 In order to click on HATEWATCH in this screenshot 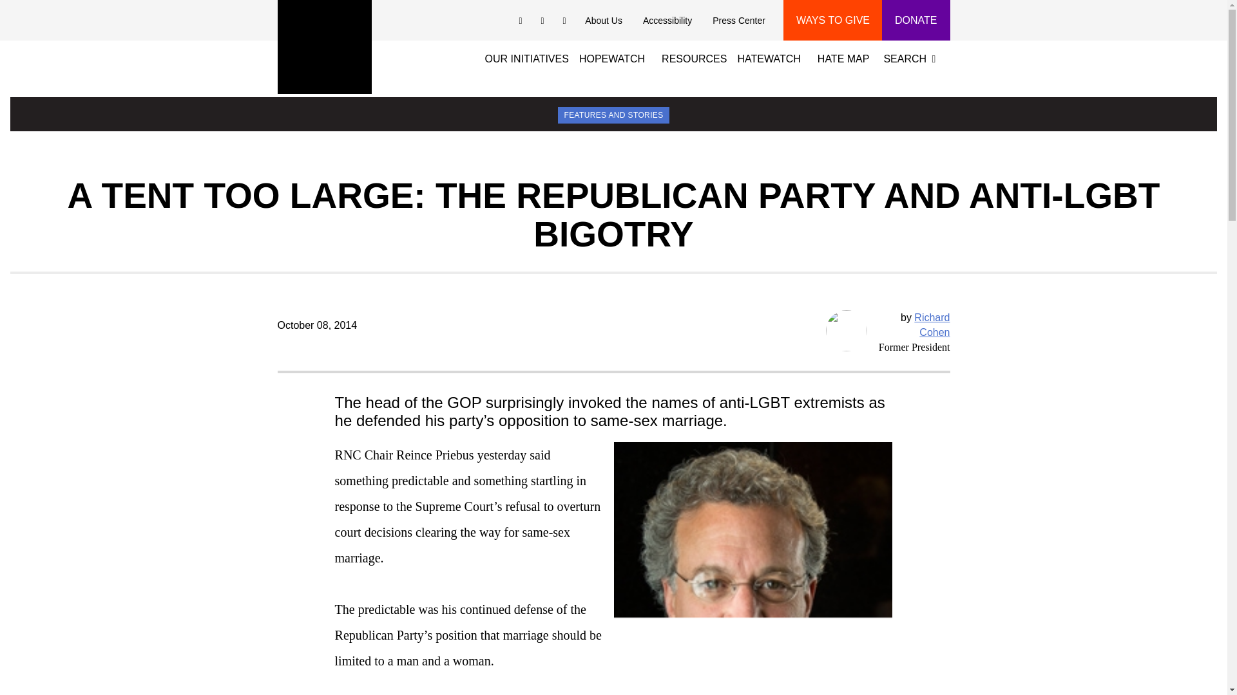, I will do `click(768, 57)`.